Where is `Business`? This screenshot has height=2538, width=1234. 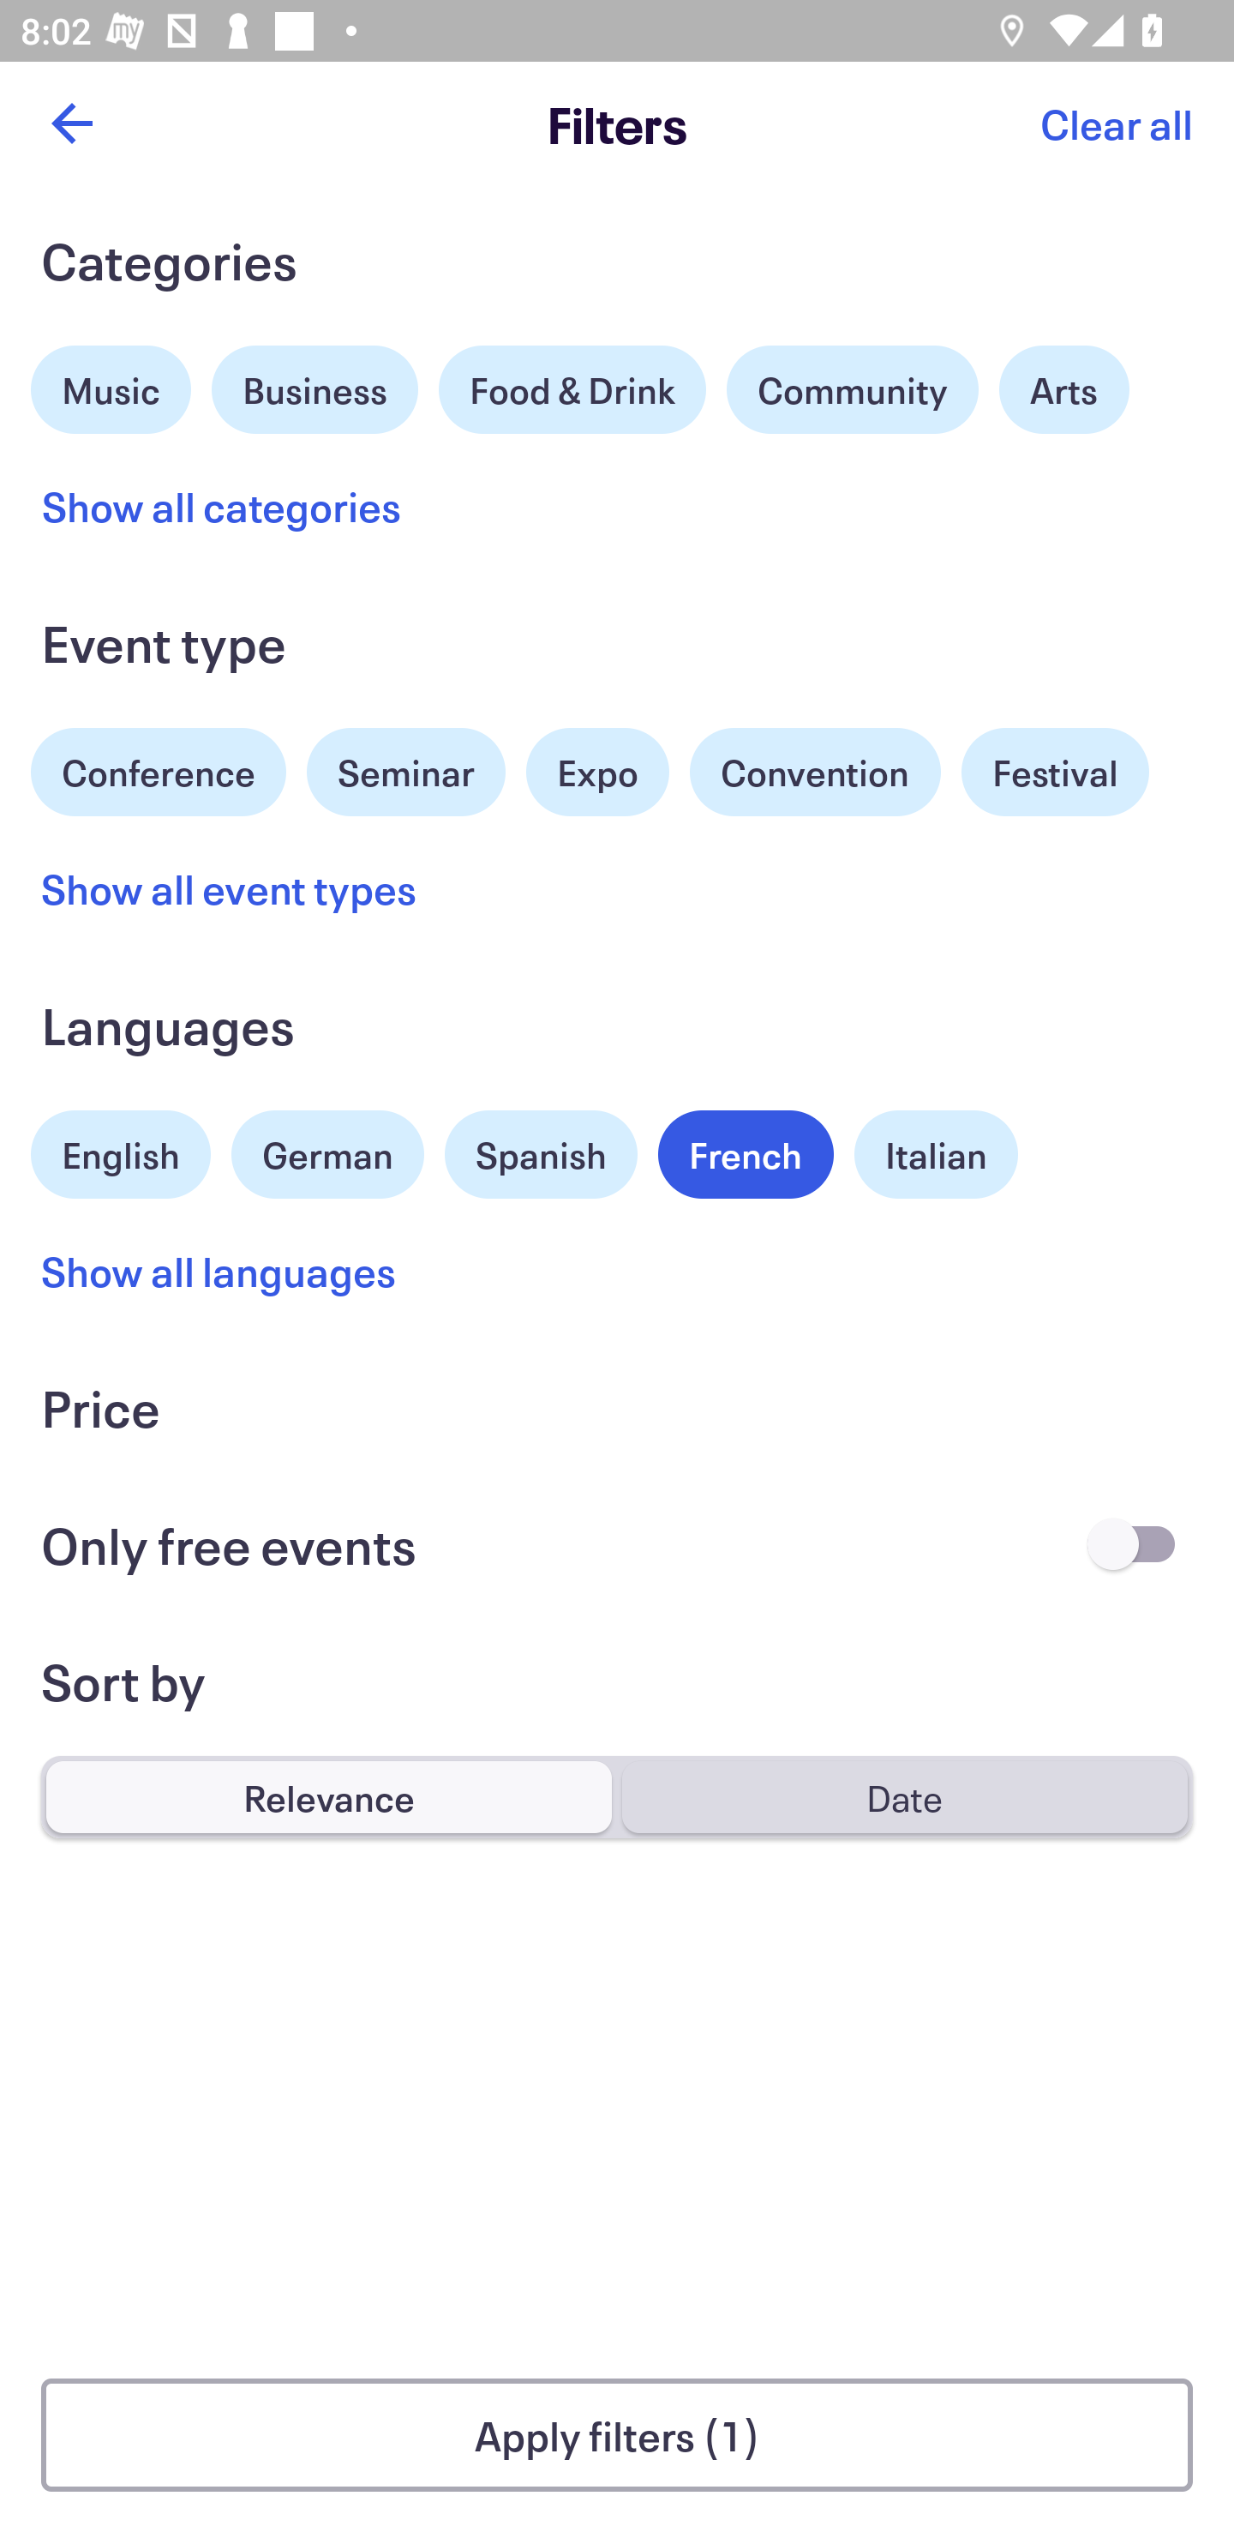 Business is located at coordinates (315, 386).